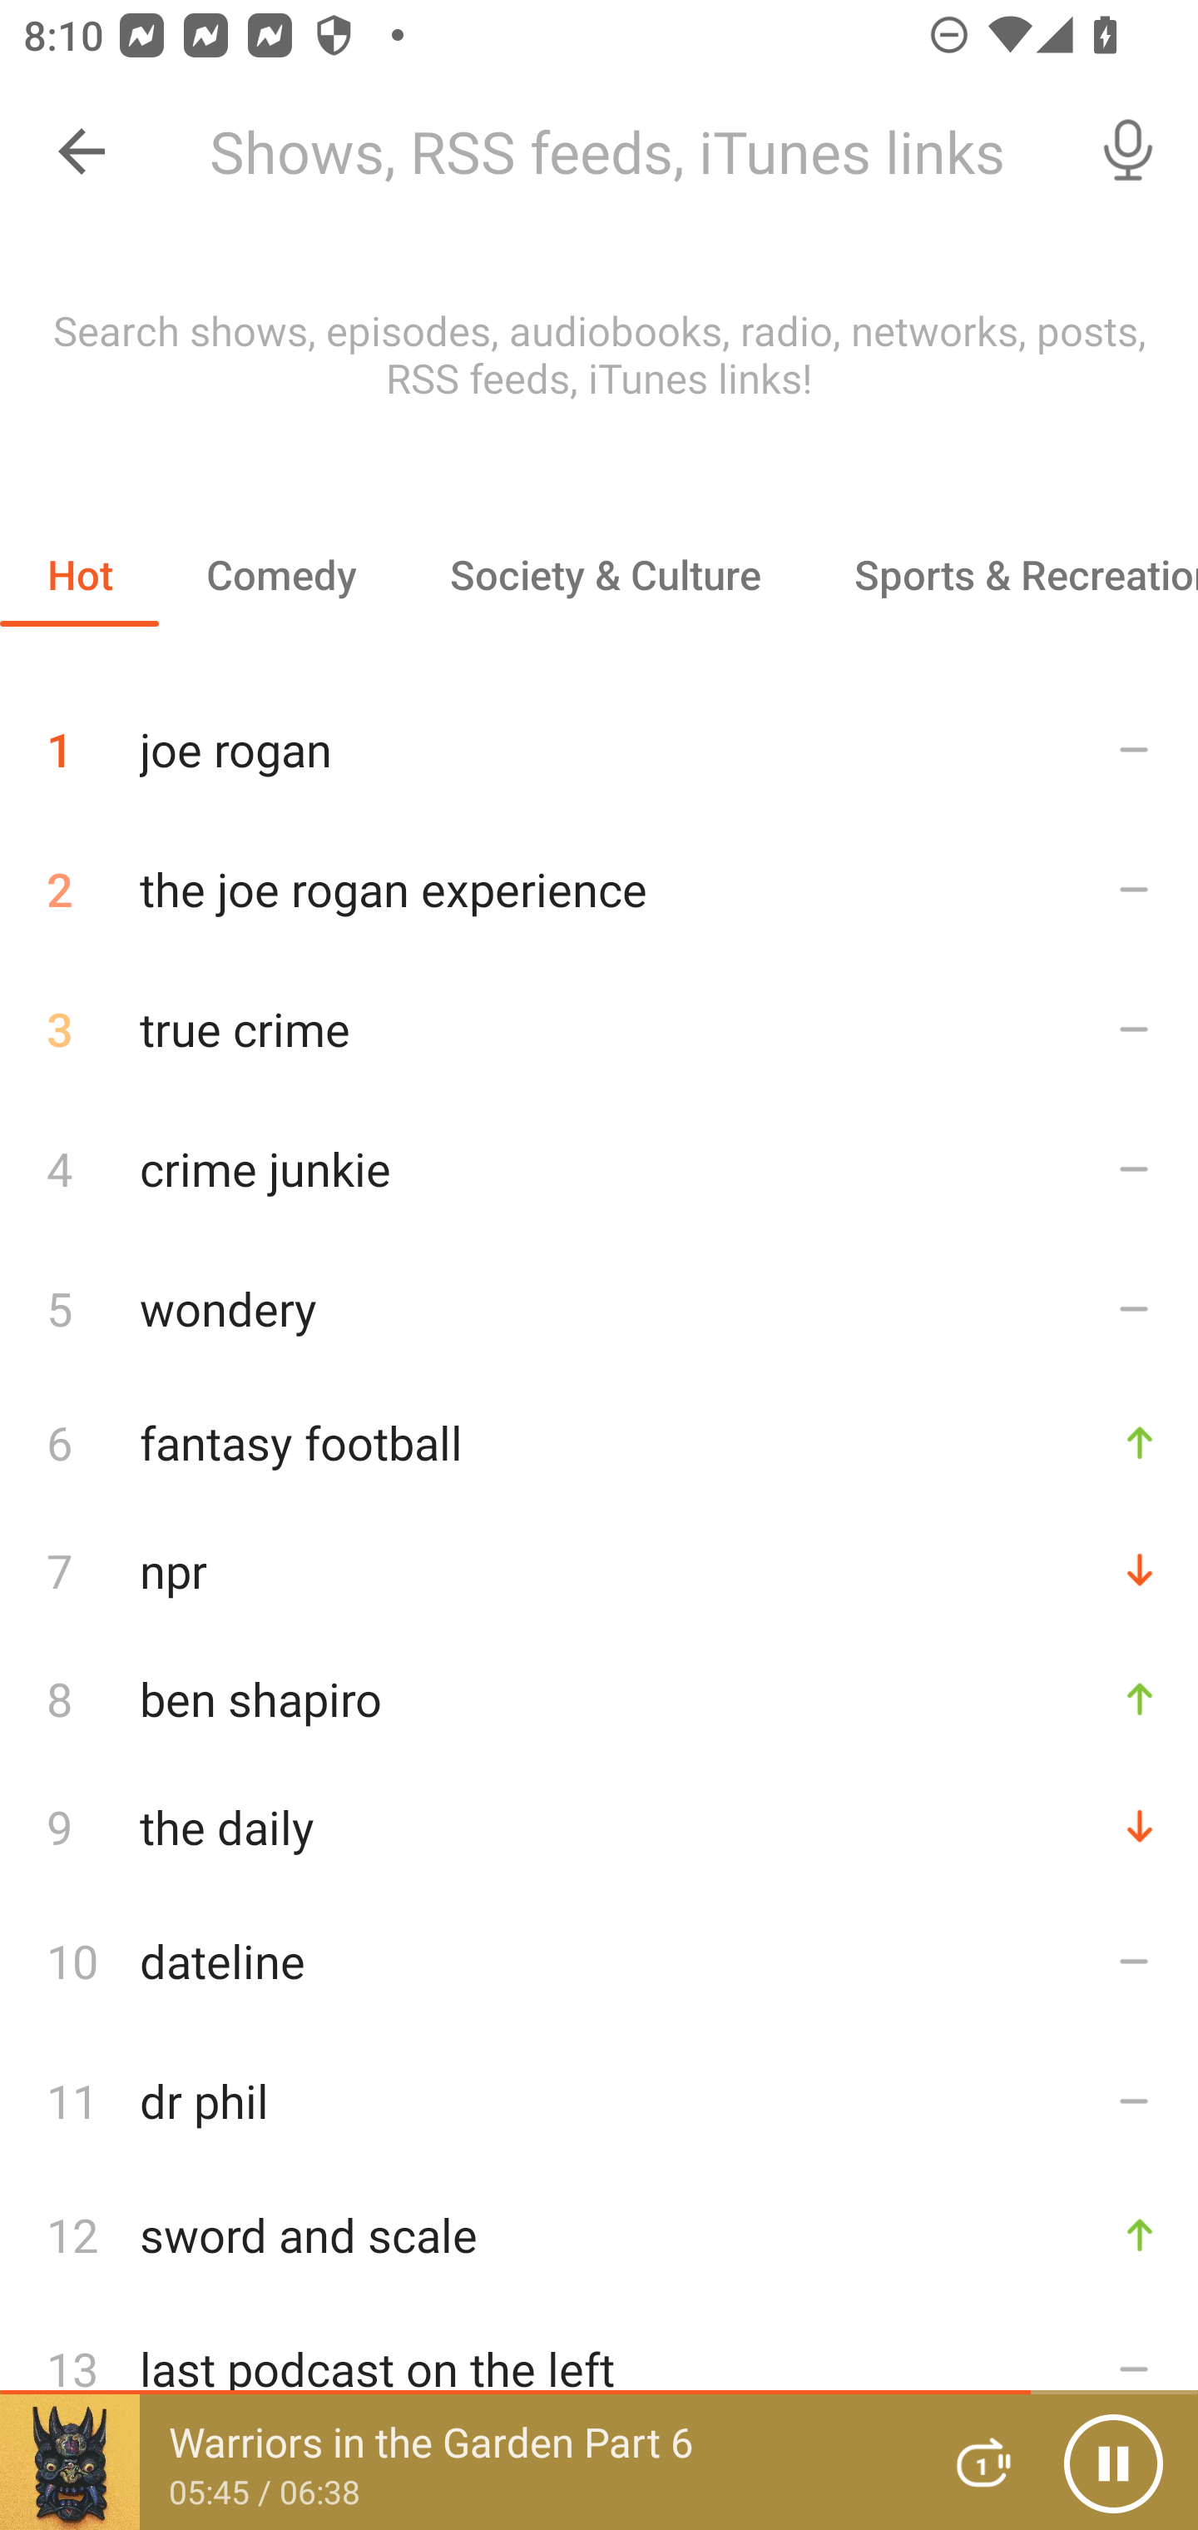  I want to click on Voice Search, so click(1128, 151).